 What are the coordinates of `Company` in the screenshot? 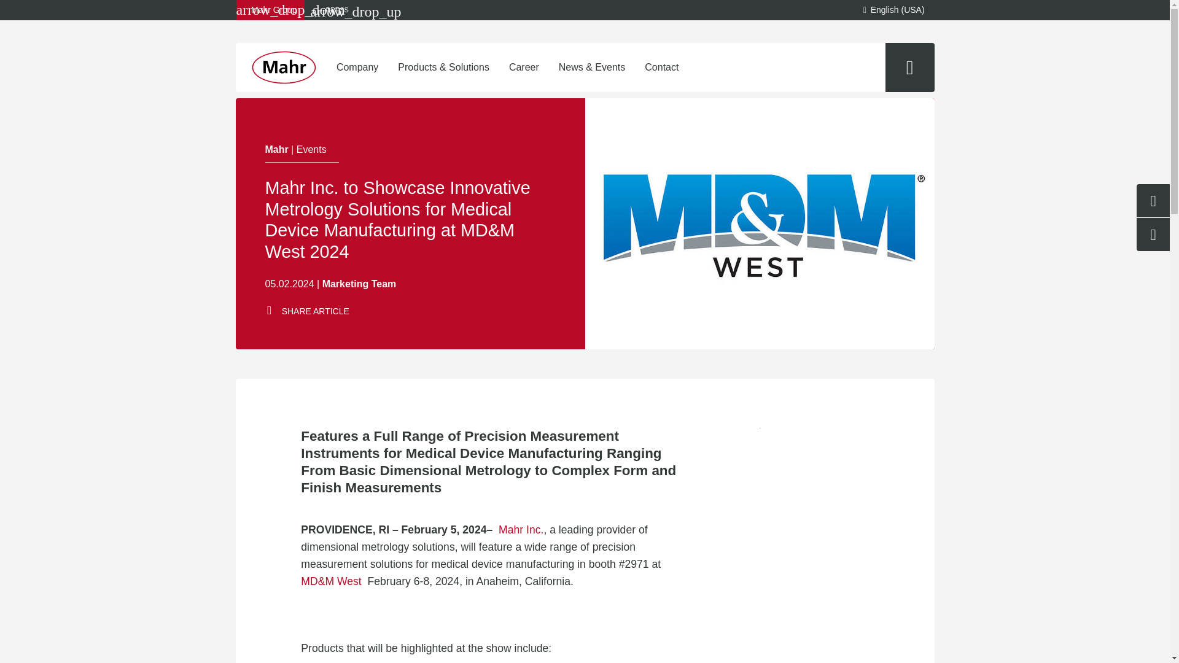 It's located at (357, 68).